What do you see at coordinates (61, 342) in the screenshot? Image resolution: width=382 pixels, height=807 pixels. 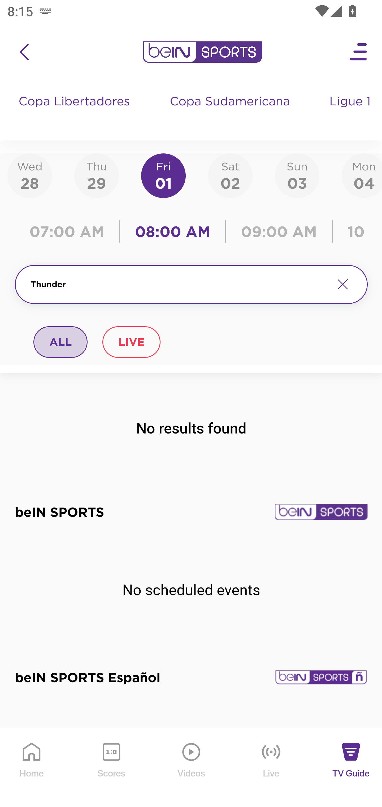 I see `ALL` at bounding box center [61, 342].